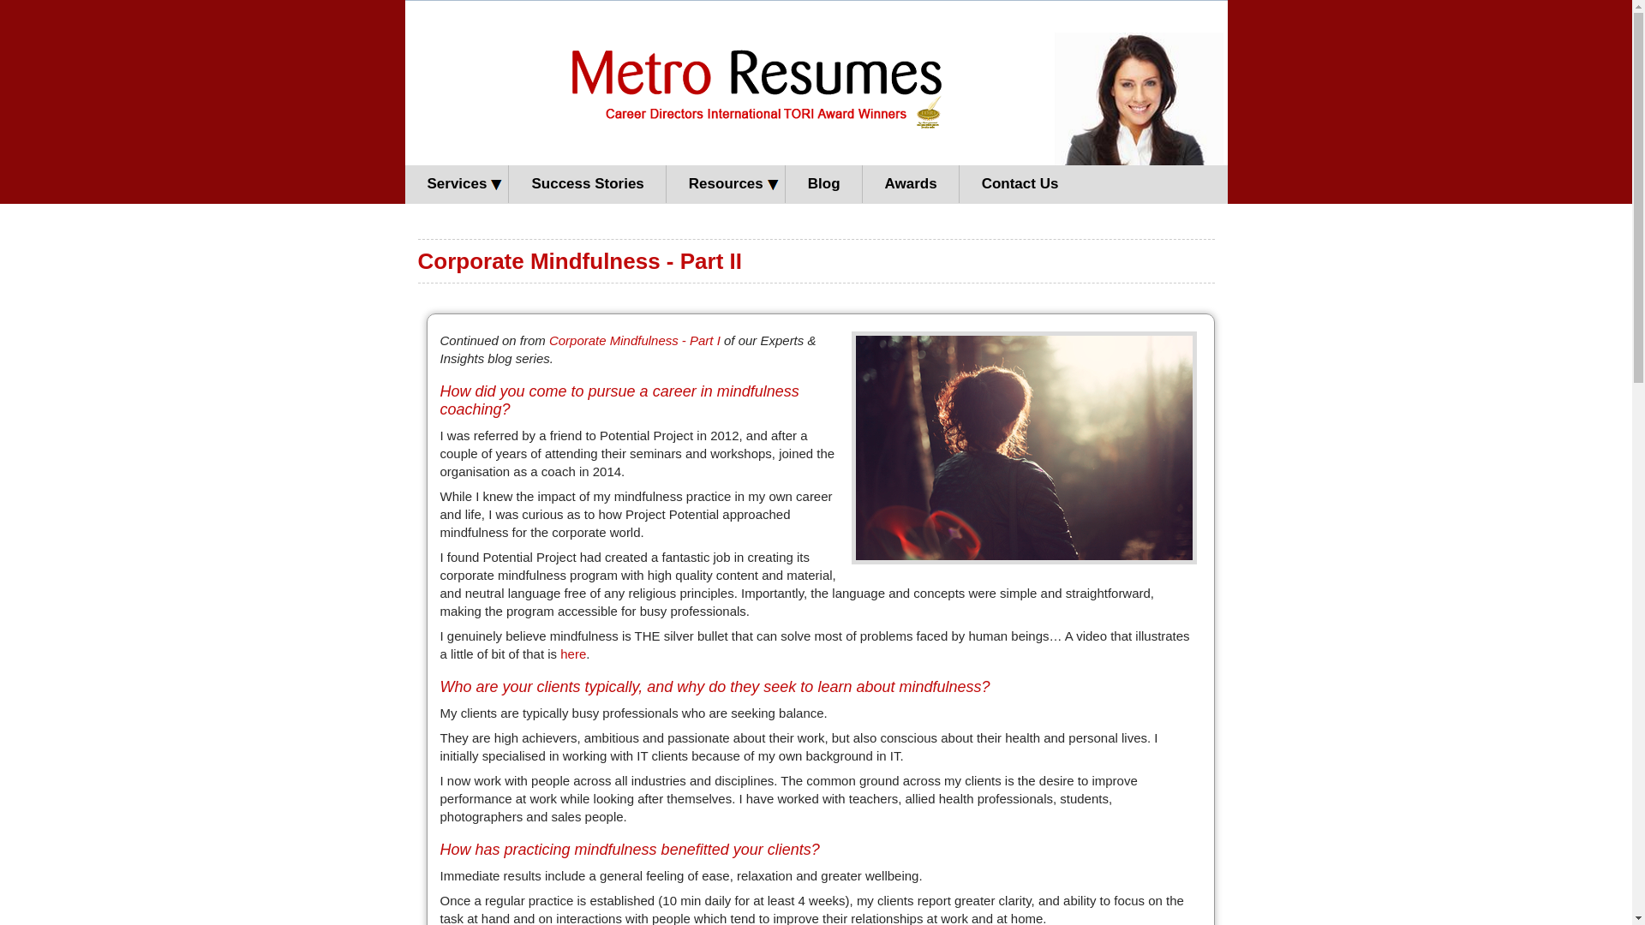 The width and height of the screenshot is (1645, 925). I want to click on Contact Us, so click(1020, 184).